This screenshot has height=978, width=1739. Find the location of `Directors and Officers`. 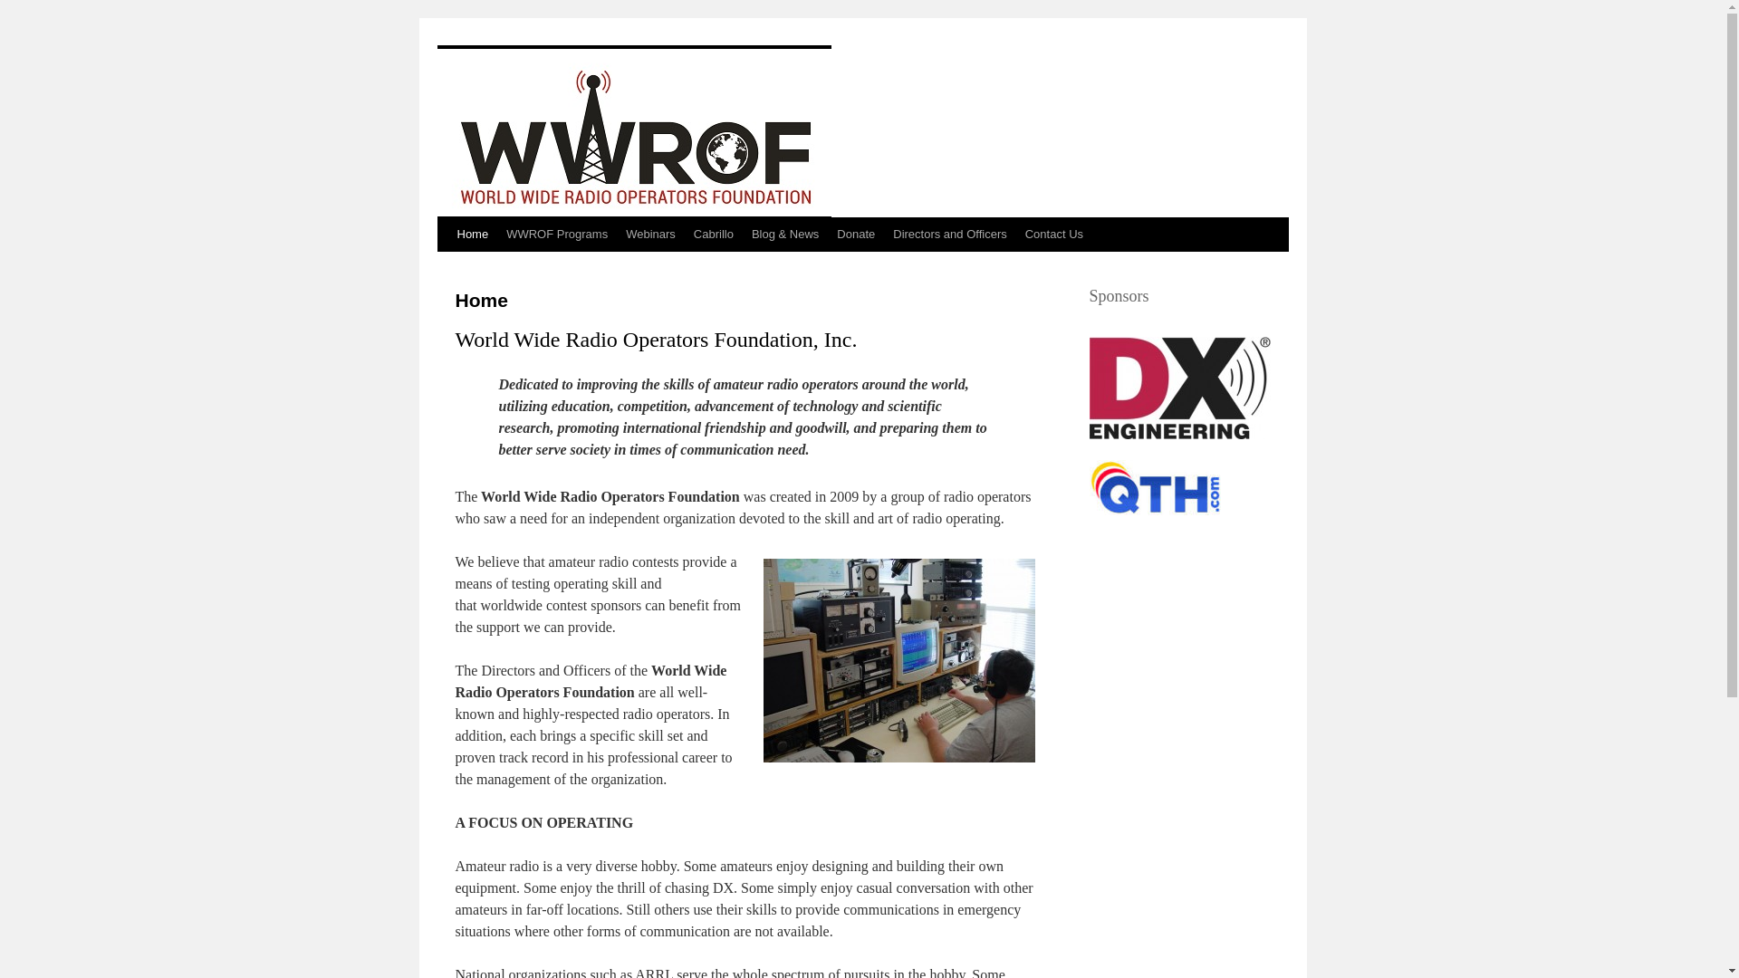

Directors and Officers is located at coordinates (949, 234).